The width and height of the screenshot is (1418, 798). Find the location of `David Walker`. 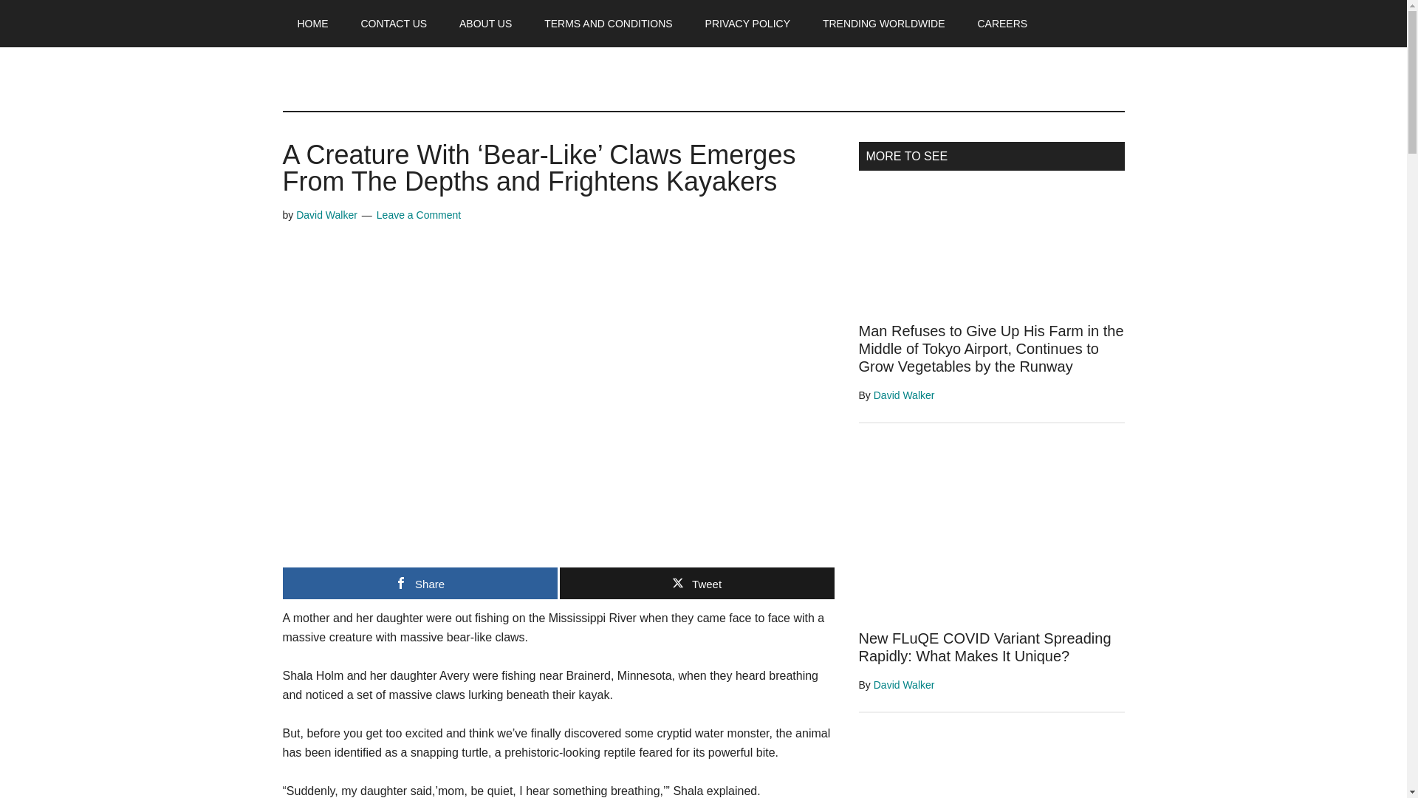

David Walker is located at coordinates (904, 395).